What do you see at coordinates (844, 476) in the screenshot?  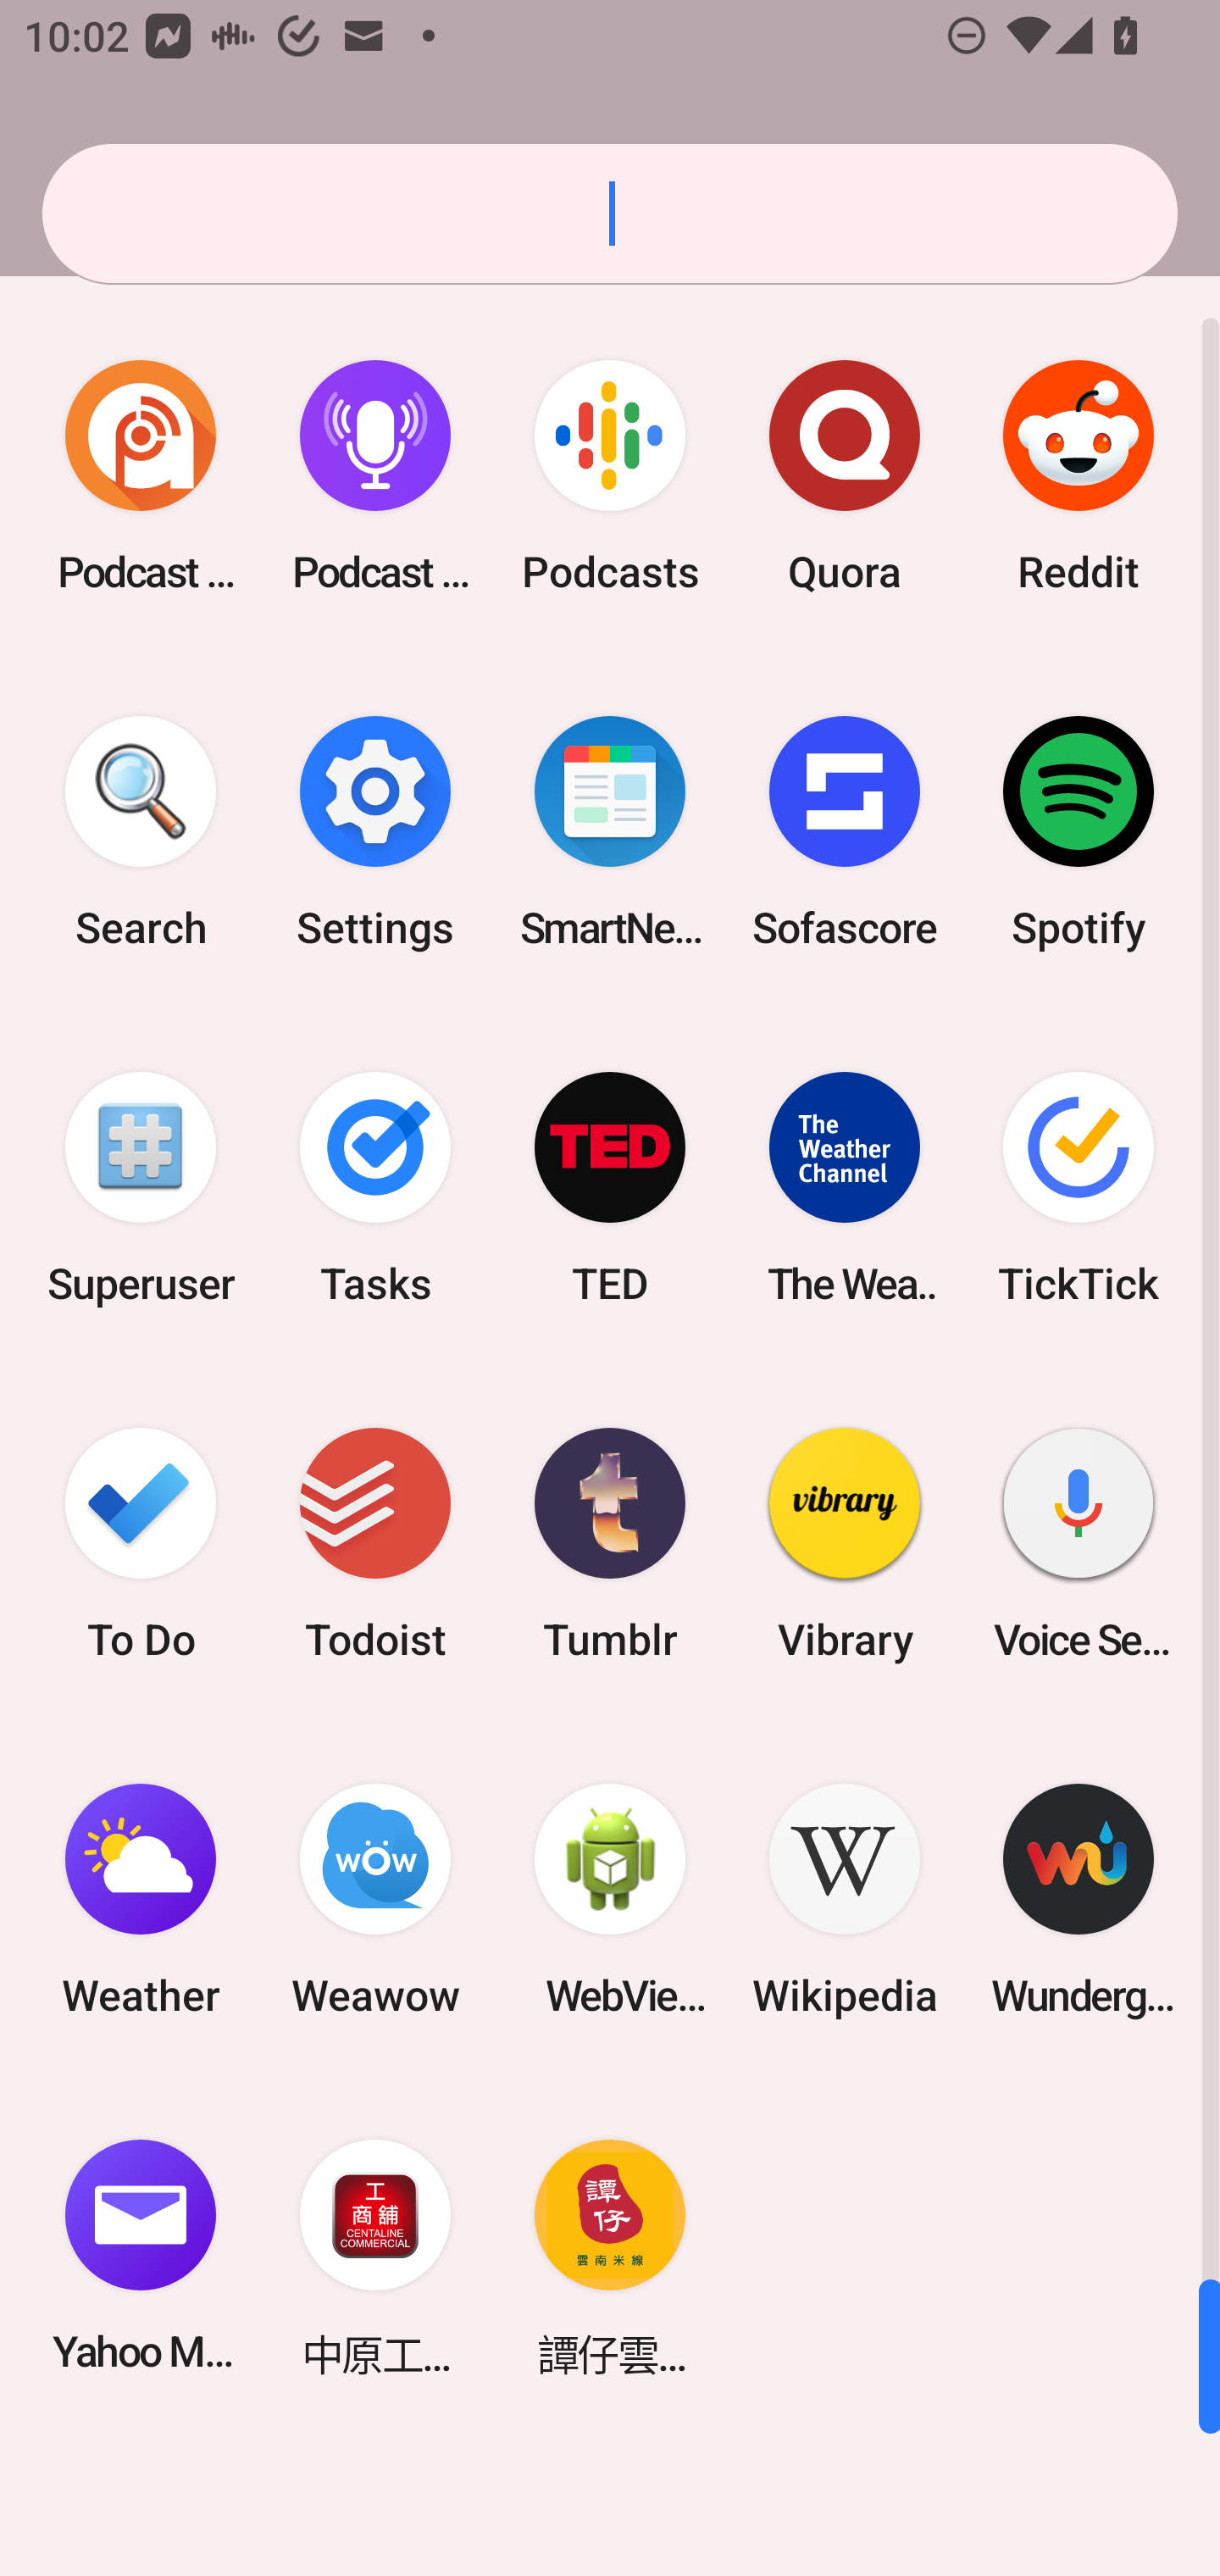 I see `Quora` at bounding box center [844, 476].